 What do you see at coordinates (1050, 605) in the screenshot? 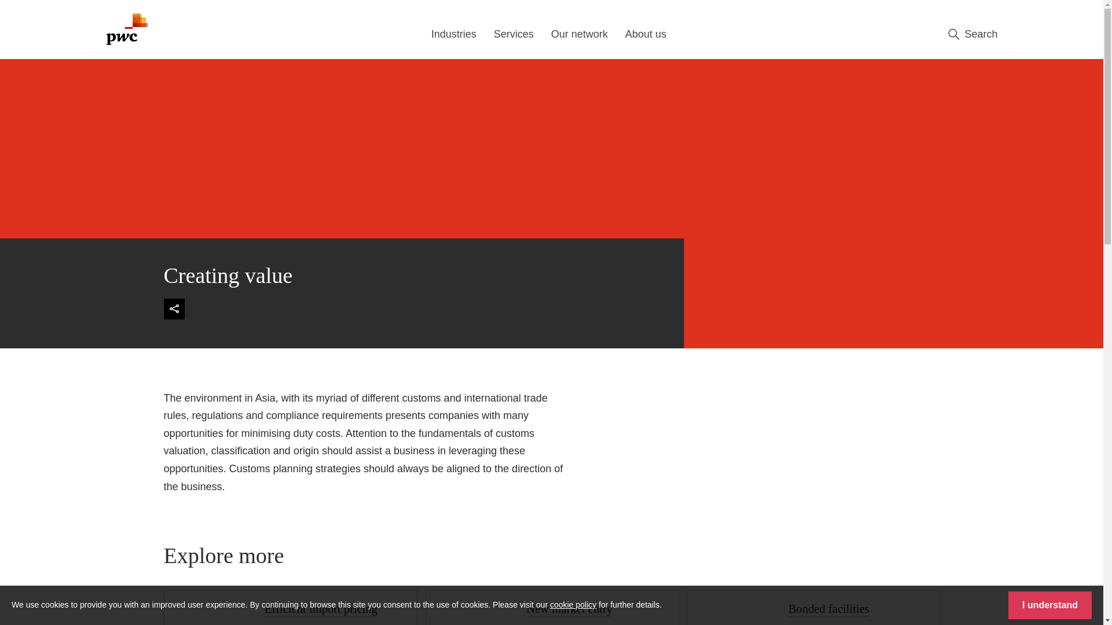
I see `I understand` at bounding box center [1050, 605].